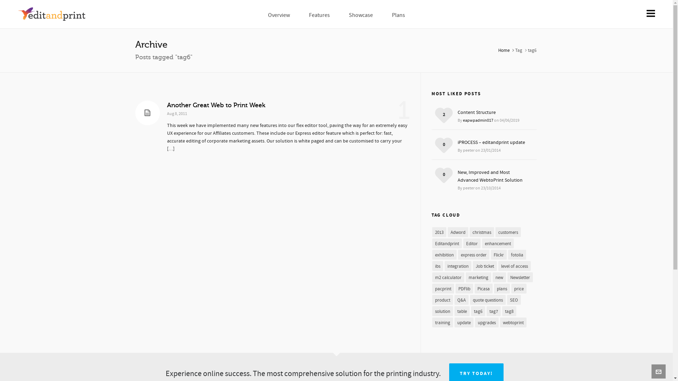 The height and width of the screenshot is (381, 678). Describe the element at coordinates (319, 14) in the screenshot. I see `Features` at that location.